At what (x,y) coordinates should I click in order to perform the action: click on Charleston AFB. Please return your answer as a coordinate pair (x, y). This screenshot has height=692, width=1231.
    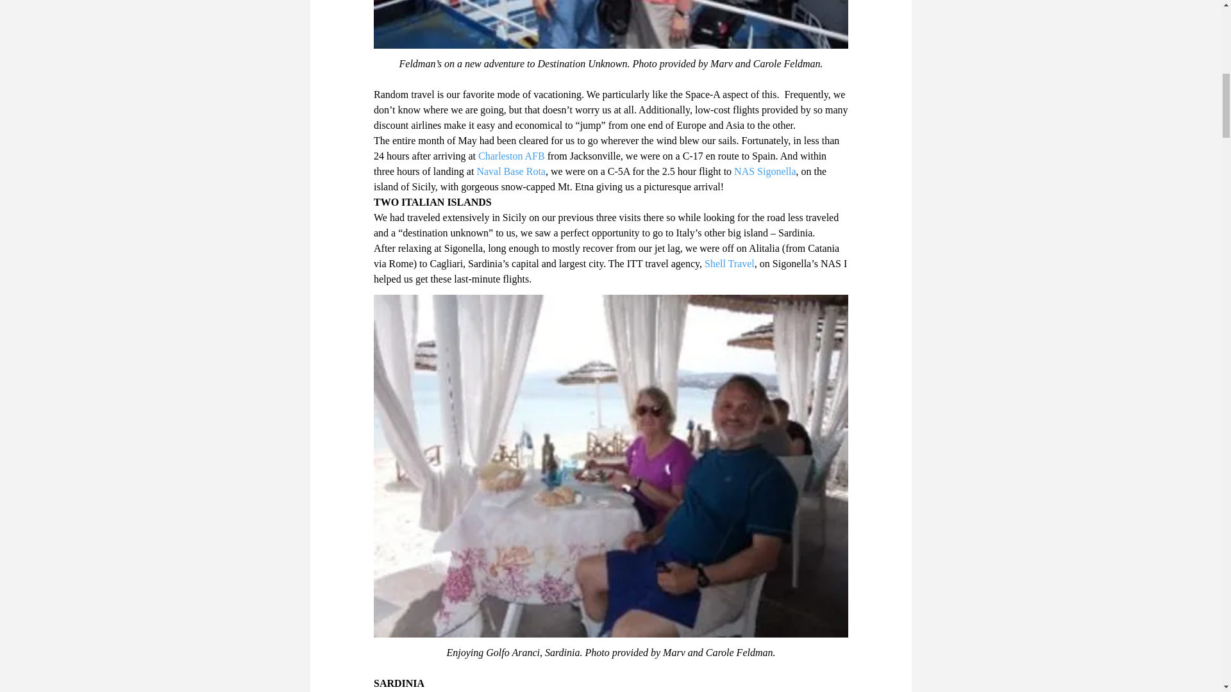
    Looking at the image, I should click on (512, 156).